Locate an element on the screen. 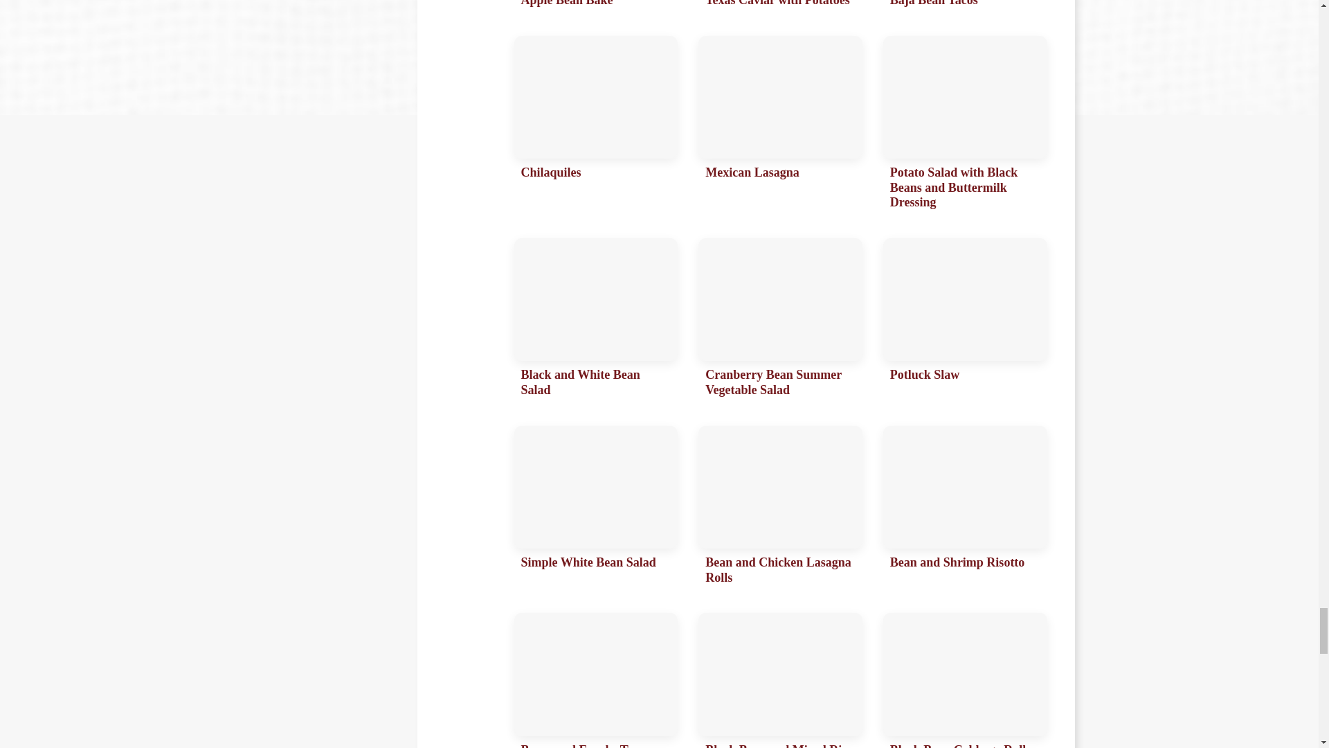  Simple White Bean Salad is located at coordinates (595, 509).